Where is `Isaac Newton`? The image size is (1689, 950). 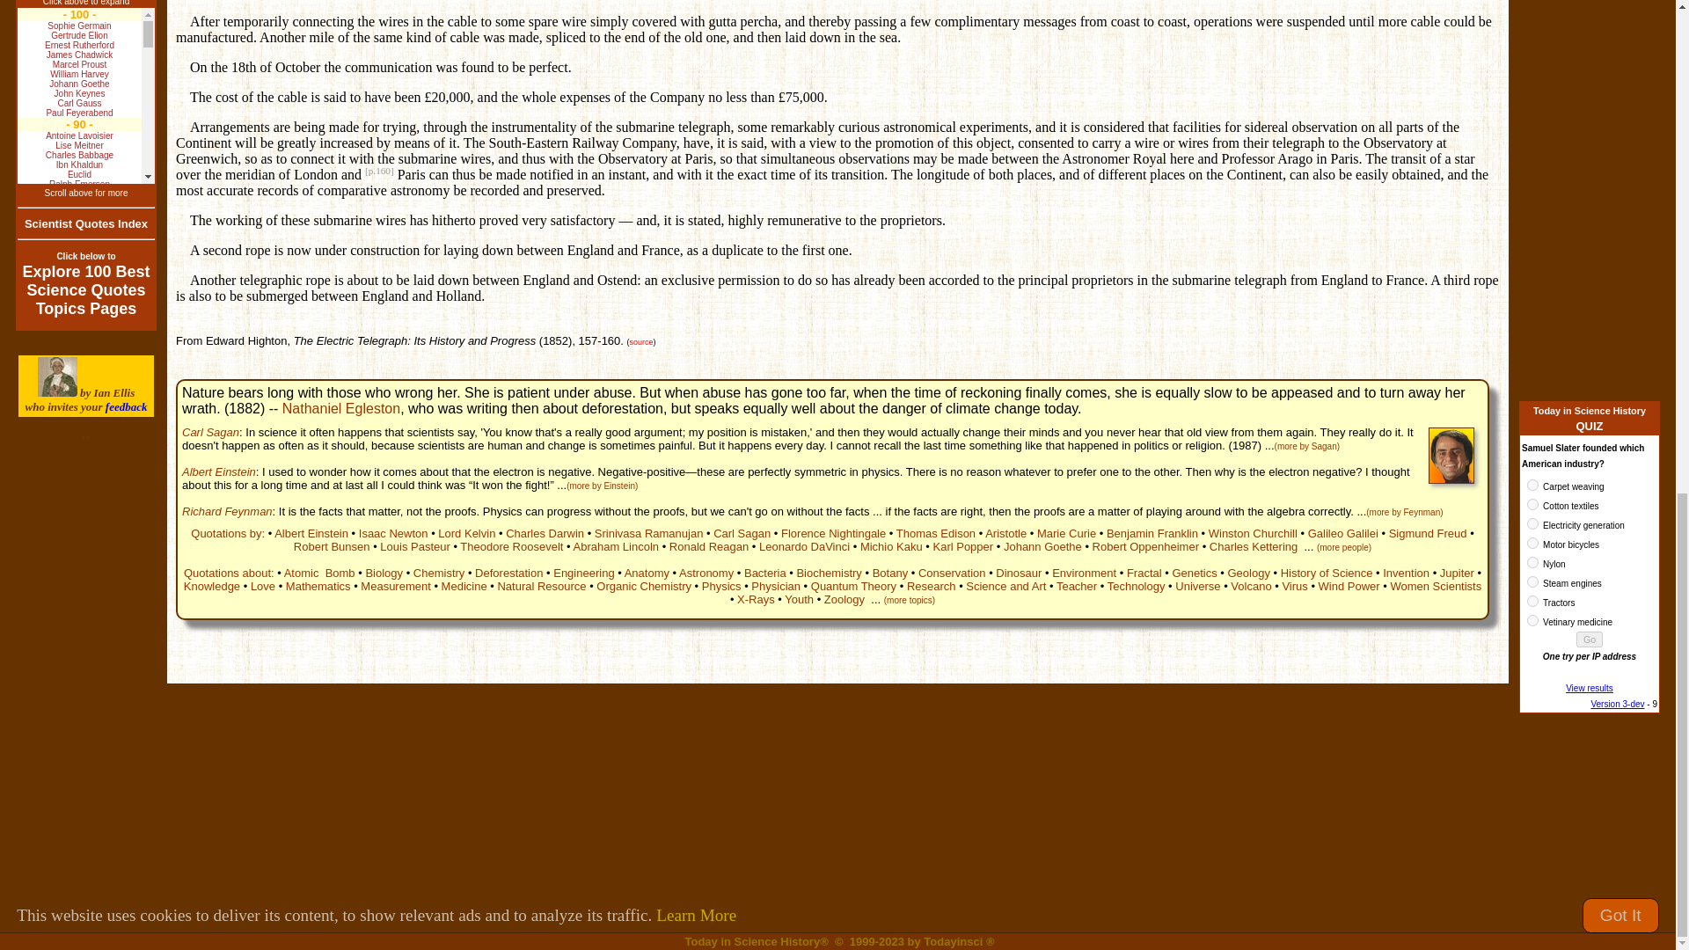
Isaac Newton is located at coordinates (393, 533).